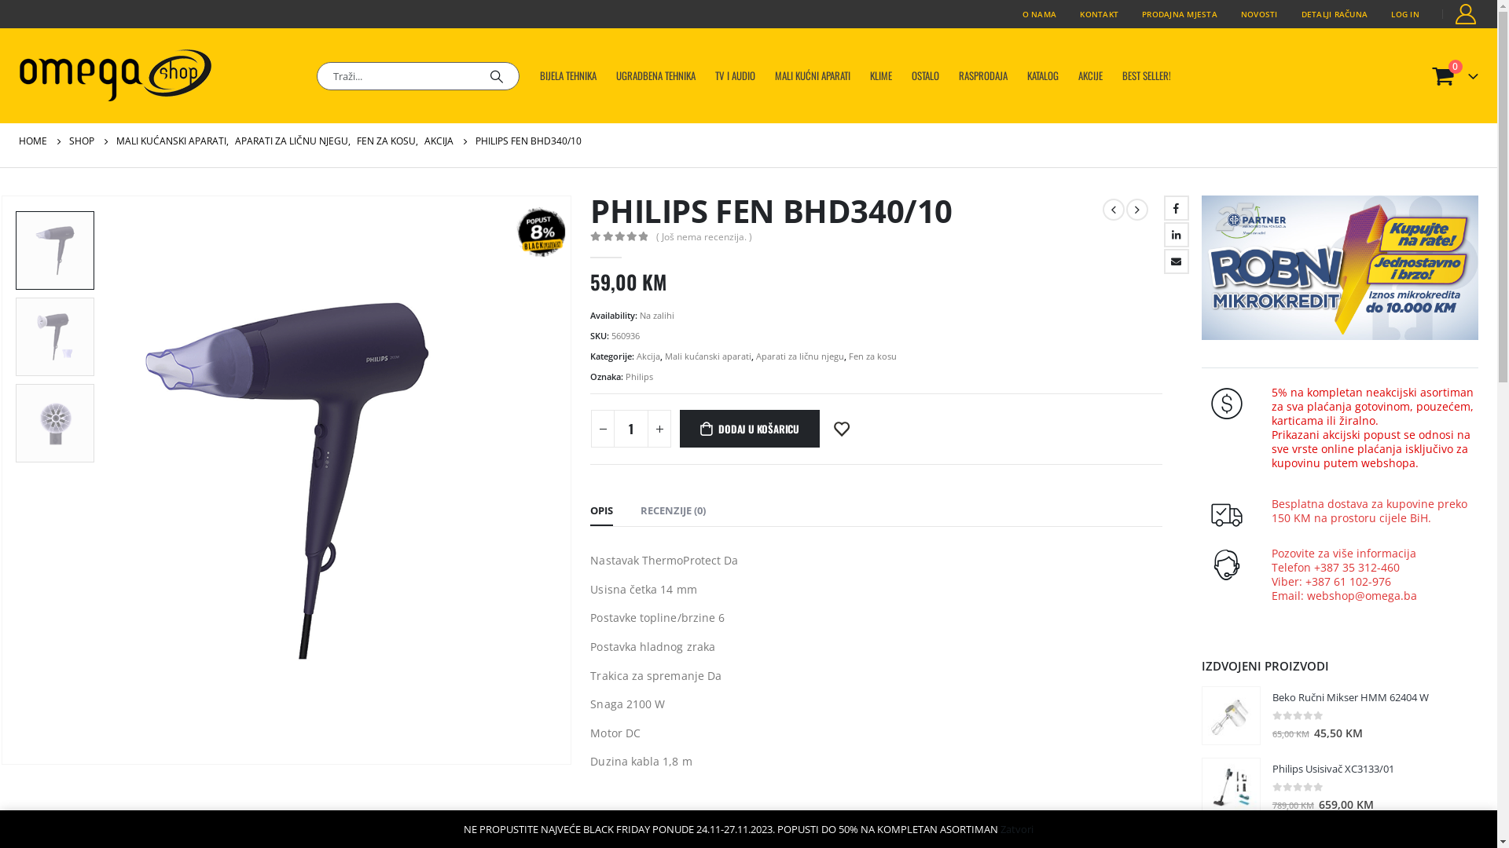 This screenshot has height=848, width=1509. What do you see at coordinates (497, 76) in the screenshot?
I see `Search` at bounding box center [497, 76].